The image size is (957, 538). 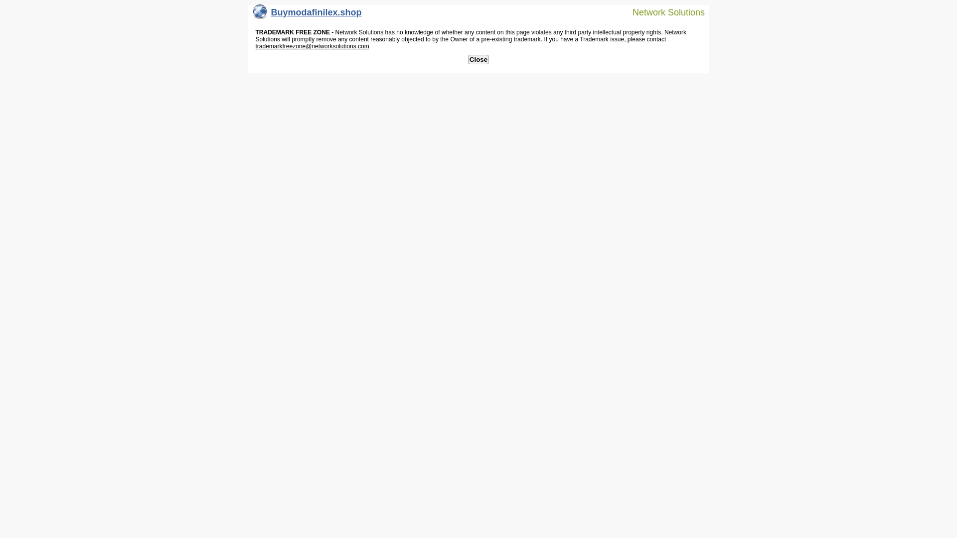 What do you see at coordinates (308, 15) in the screenshot?
I see `Buymodafinilex.shop` at bounding box center [308, 15].